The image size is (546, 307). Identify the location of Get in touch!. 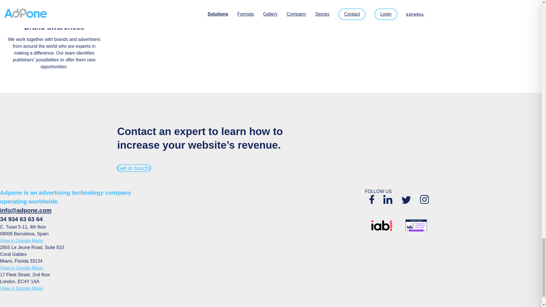
(134, 168).